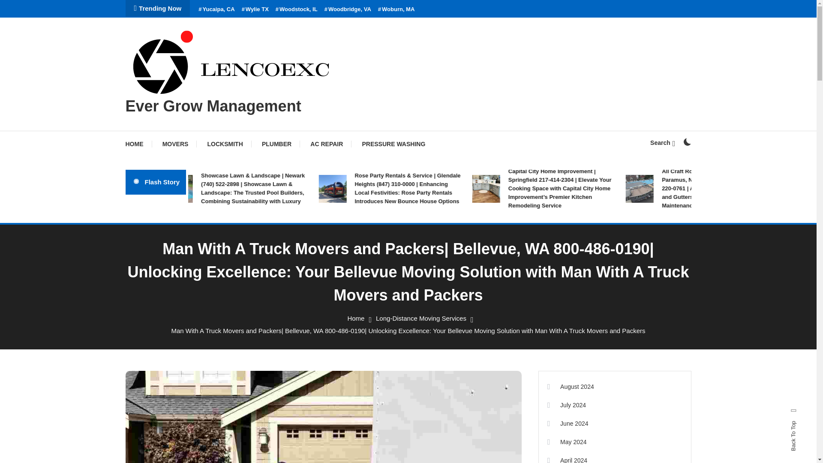 The width and height of the screenshot is (823, 463). Describe the element at coordinates (216, 9) in the screenshot. I see `Yucaipa, CA` at that location.